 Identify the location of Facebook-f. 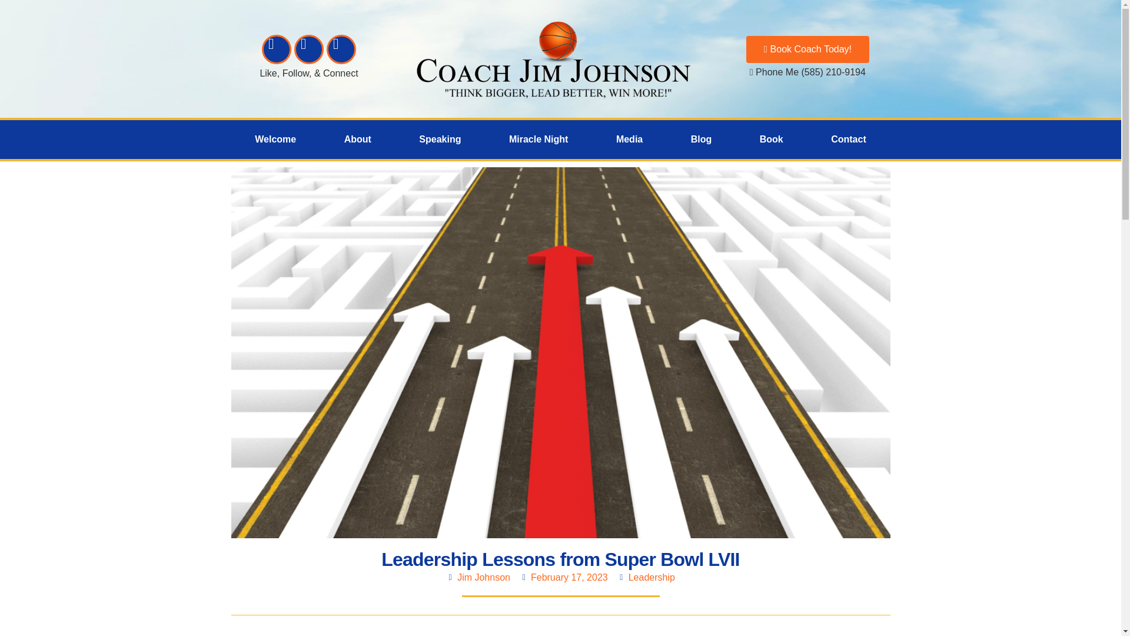
(277, 49).